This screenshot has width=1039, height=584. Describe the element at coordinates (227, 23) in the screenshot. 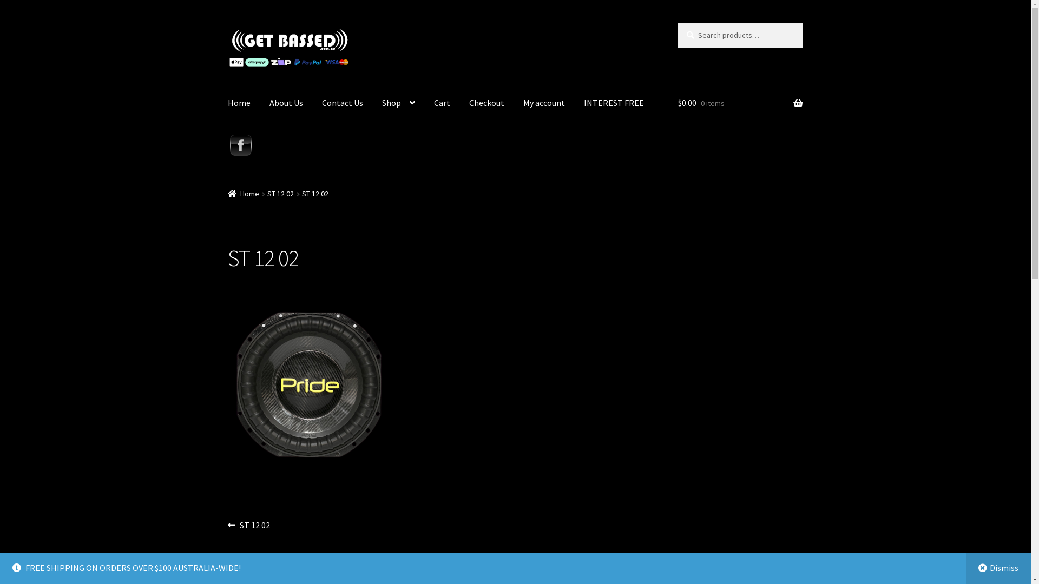

I see `Skip to navigation` at that location.